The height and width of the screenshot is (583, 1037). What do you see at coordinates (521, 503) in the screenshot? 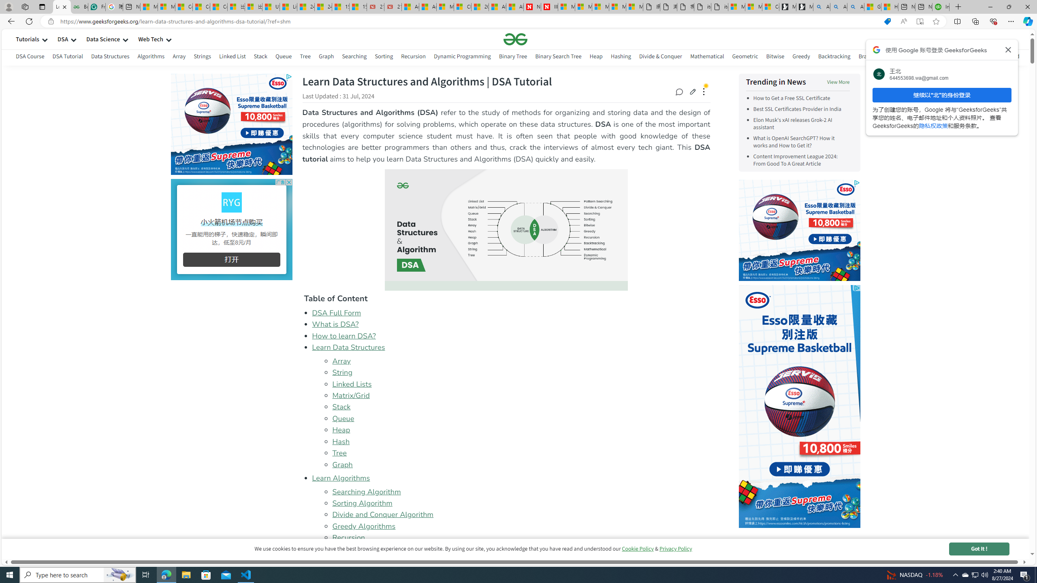
I see `Sorting Algorithm` at bounding box center [521, 503].